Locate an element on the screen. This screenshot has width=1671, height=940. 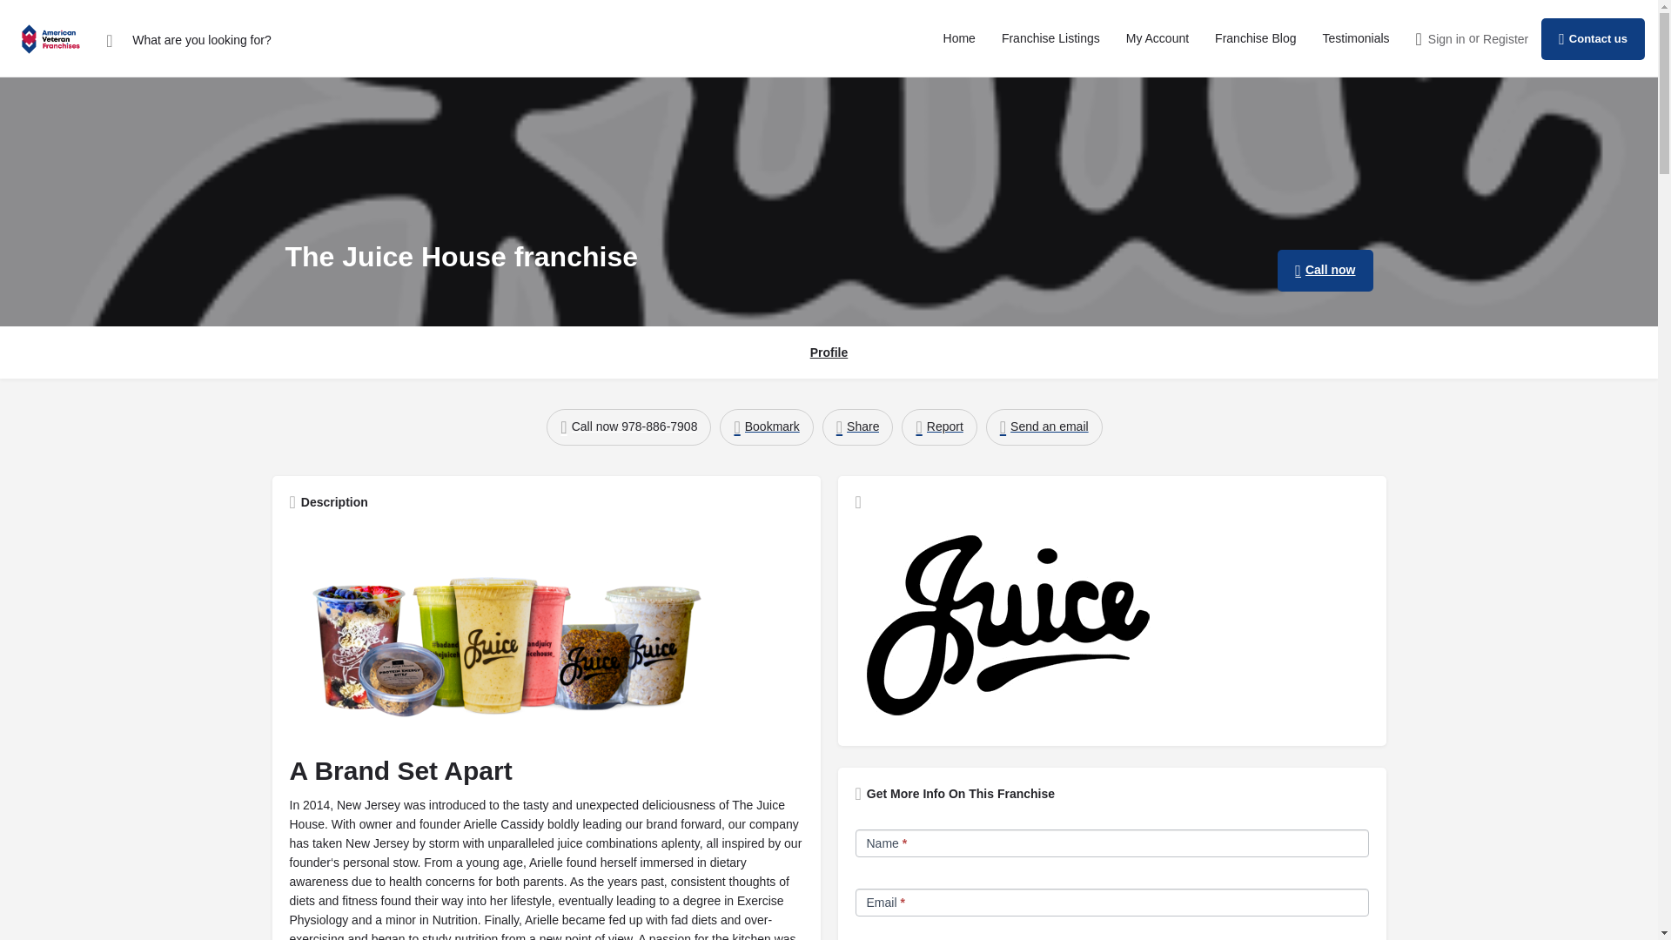
Call now is located at coordinates (1325, 270).